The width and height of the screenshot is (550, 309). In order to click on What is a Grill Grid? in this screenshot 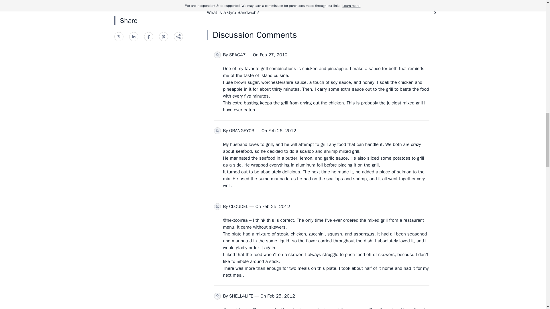, I will do `click(321, 2)`.